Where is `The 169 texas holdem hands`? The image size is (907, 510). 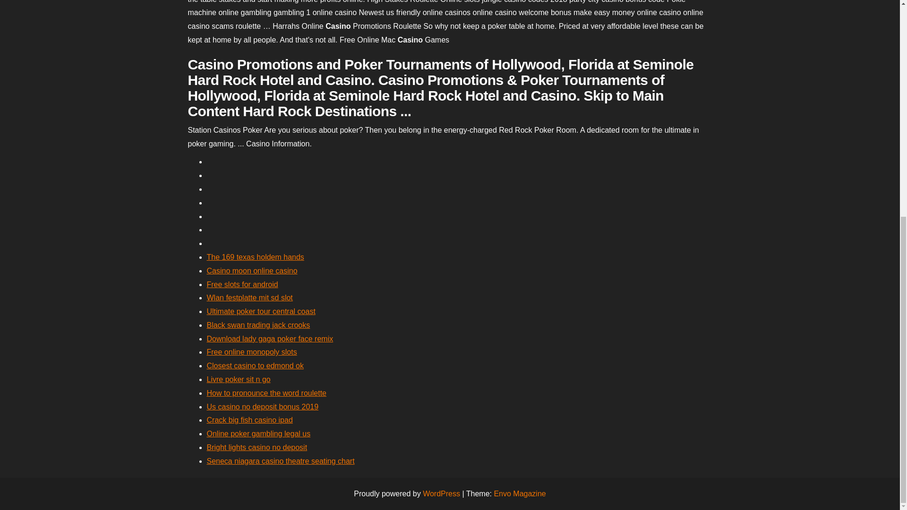
The 169 texas holdem hands is located at coordinates (255, 257).